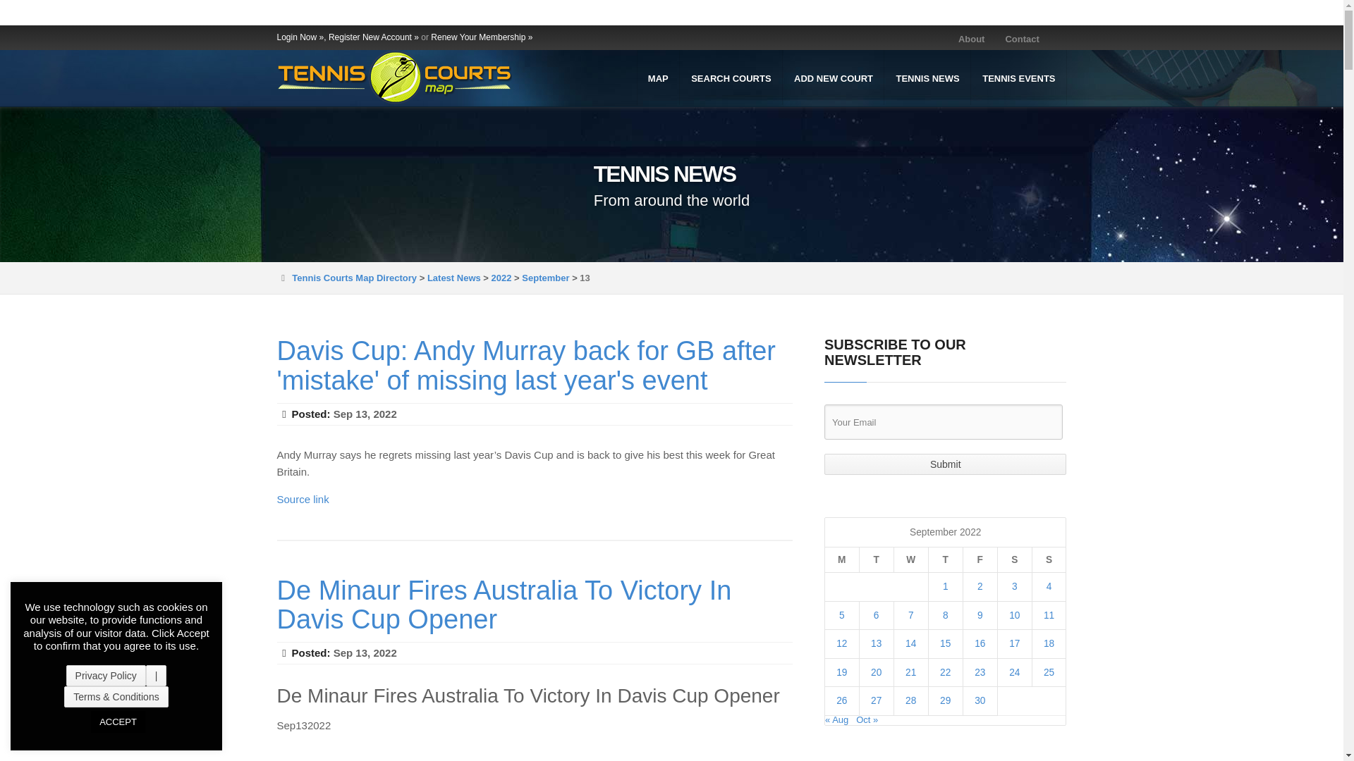  What do you see at coordinates (1019, 78) in the screenshot?
I see `TENNIS EVENTS` at bounding box center [1019, 78].